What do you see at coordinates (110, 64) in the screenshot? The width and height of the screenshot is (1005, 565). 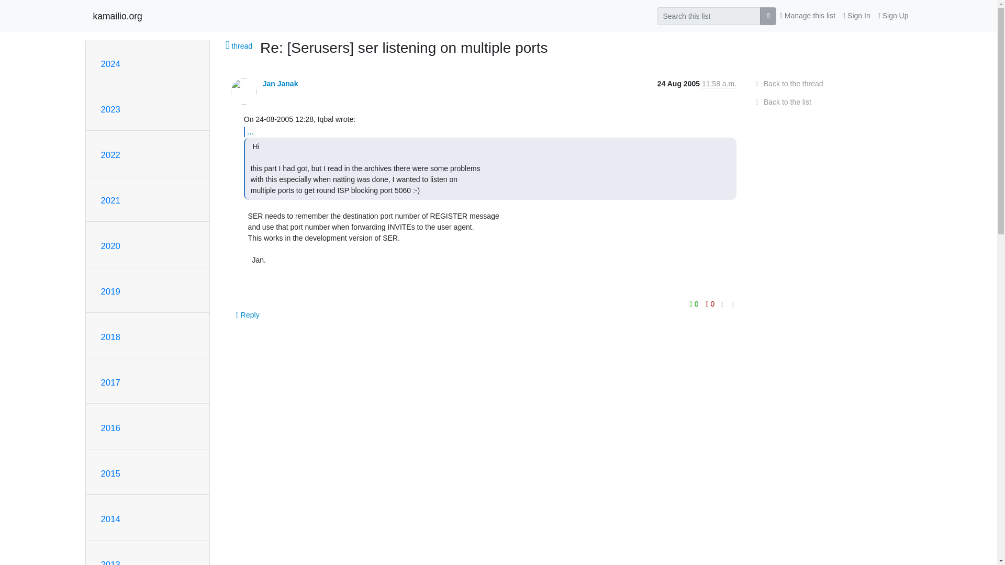 I see `2024` at bounding box center [110, 64].